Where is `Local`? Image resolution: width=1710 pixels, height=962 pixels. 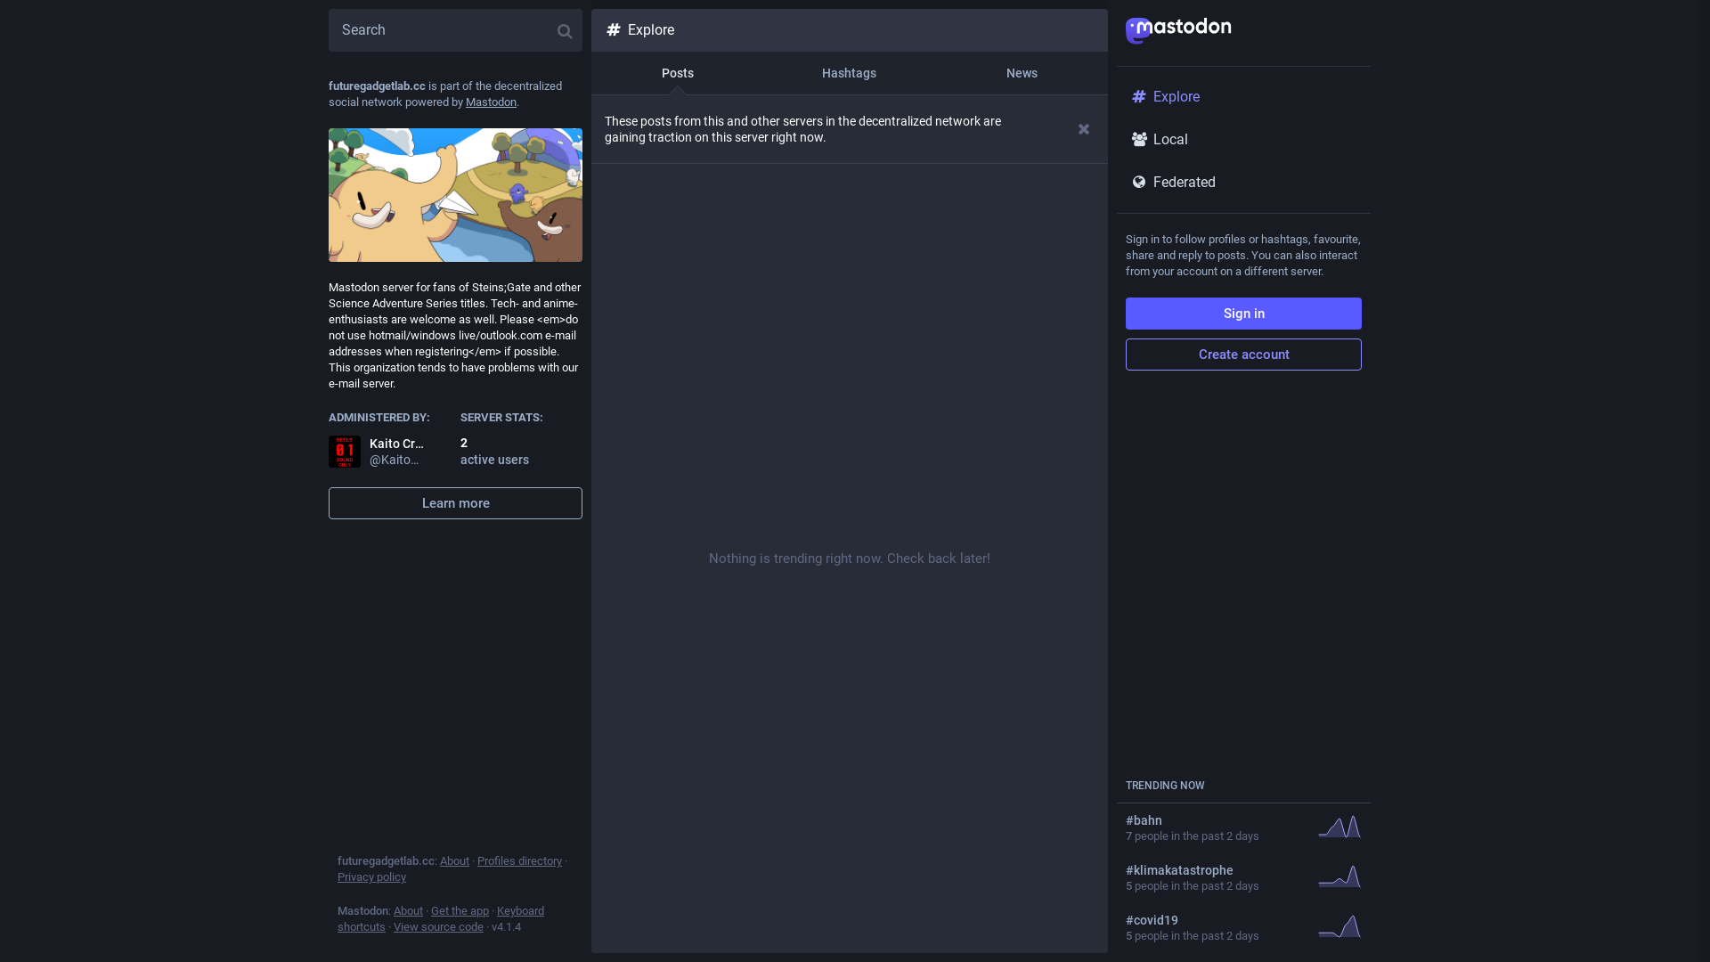 Local is located at coordinates (1243, 140).